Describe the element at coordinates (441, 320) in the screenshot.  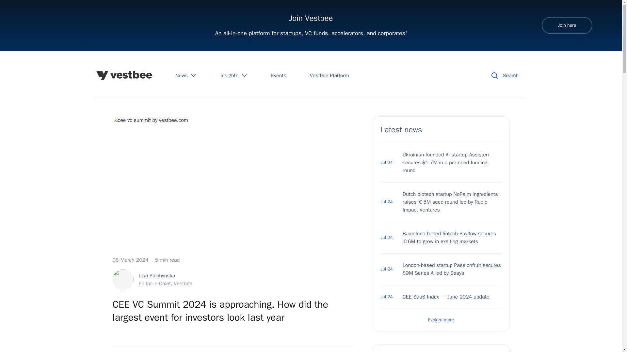
I see `Join here` at that location.